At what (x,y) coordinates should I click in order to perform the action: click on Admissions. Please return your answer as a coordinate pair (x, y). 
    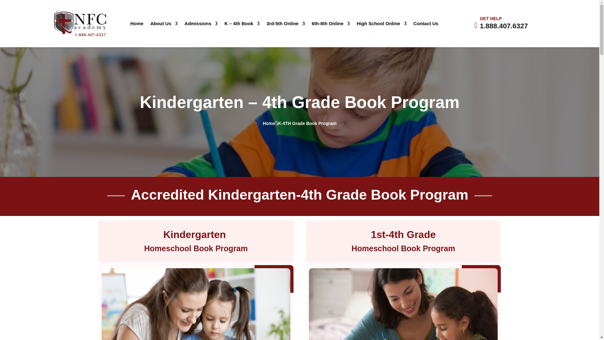
    Looking at the image, I should click on (201, 25).